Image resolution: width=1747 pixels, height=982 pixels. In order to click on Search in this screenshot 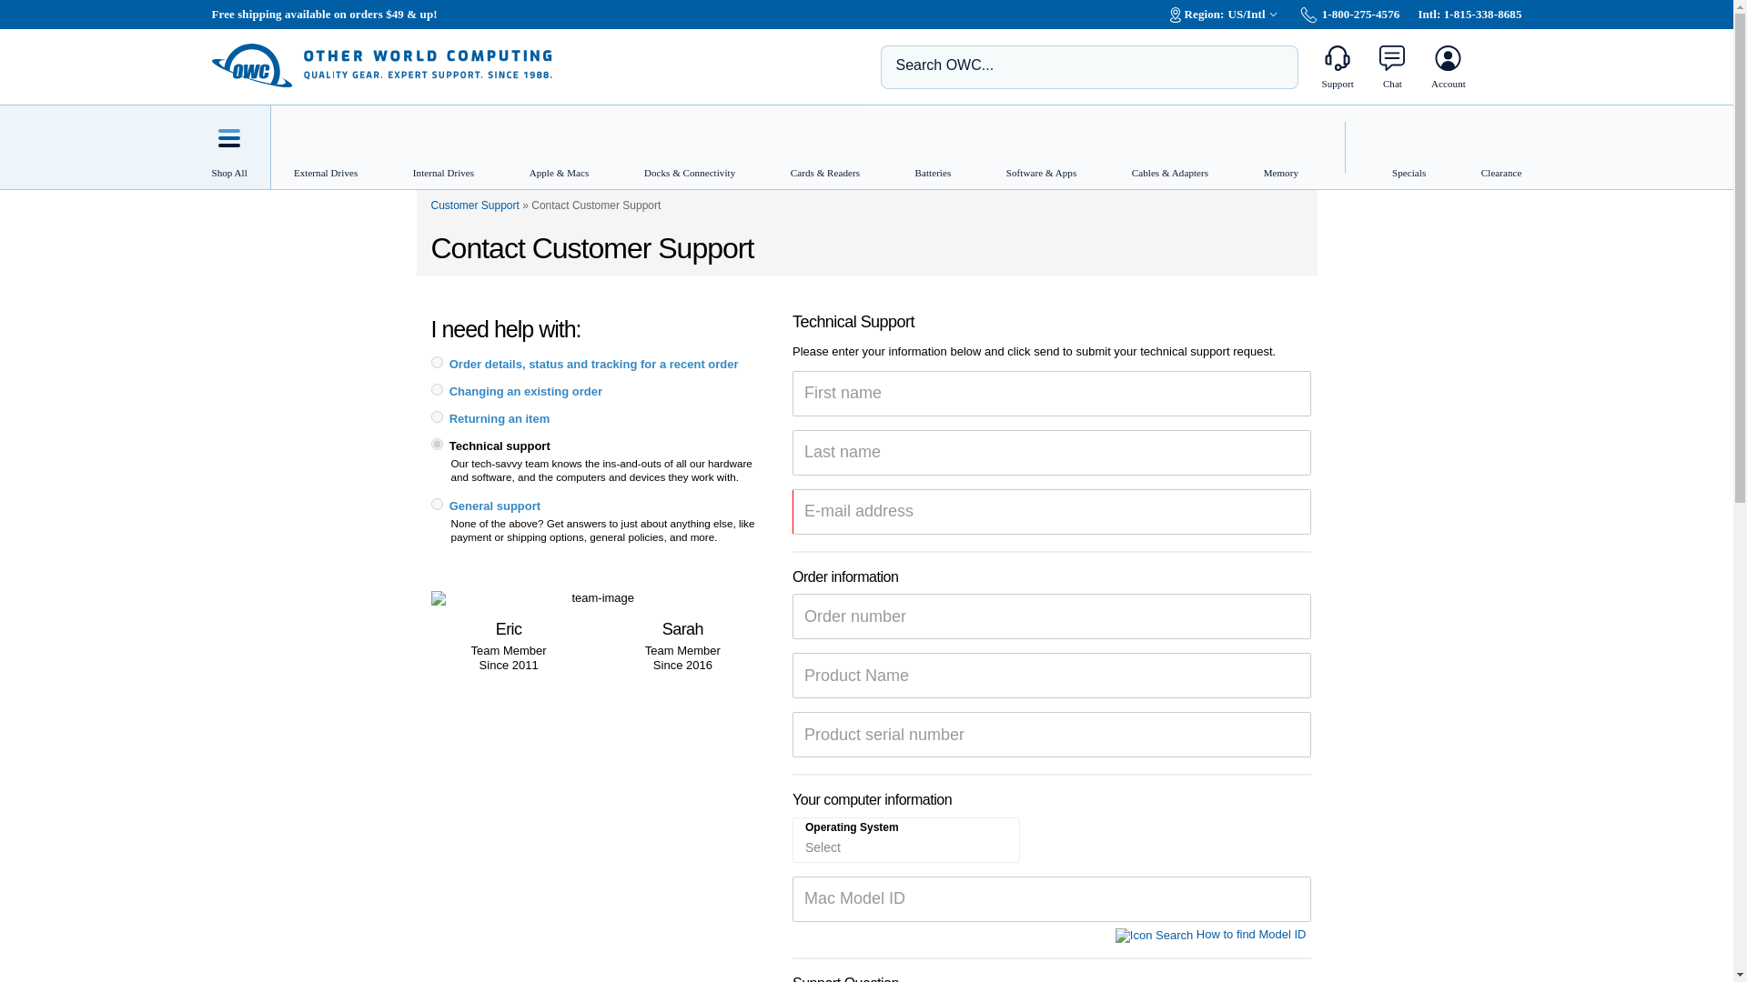, I will do `click(1270, 65)`.